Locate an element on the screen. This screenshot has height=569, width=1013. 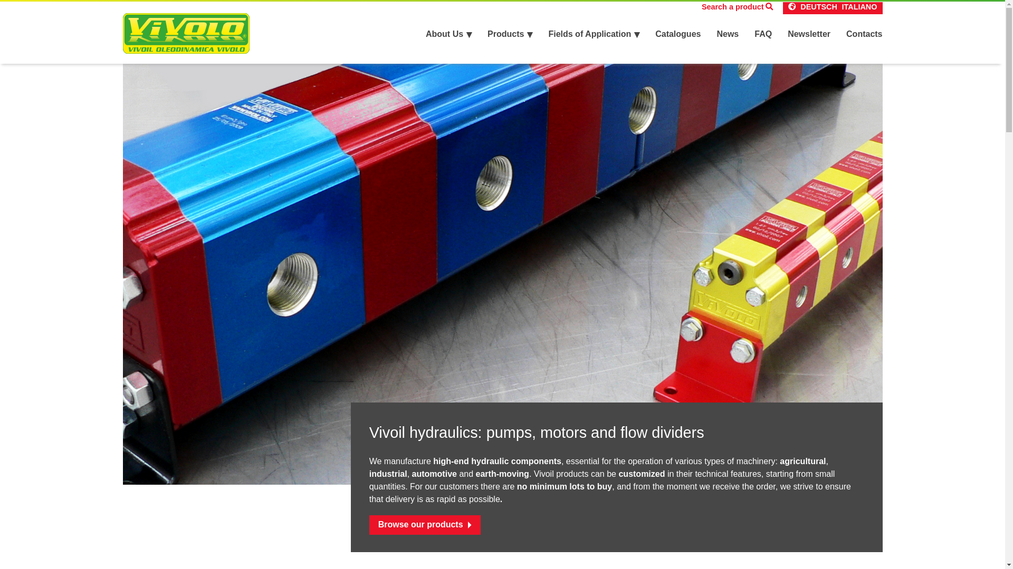
Products is located at coordinates (510, 34).